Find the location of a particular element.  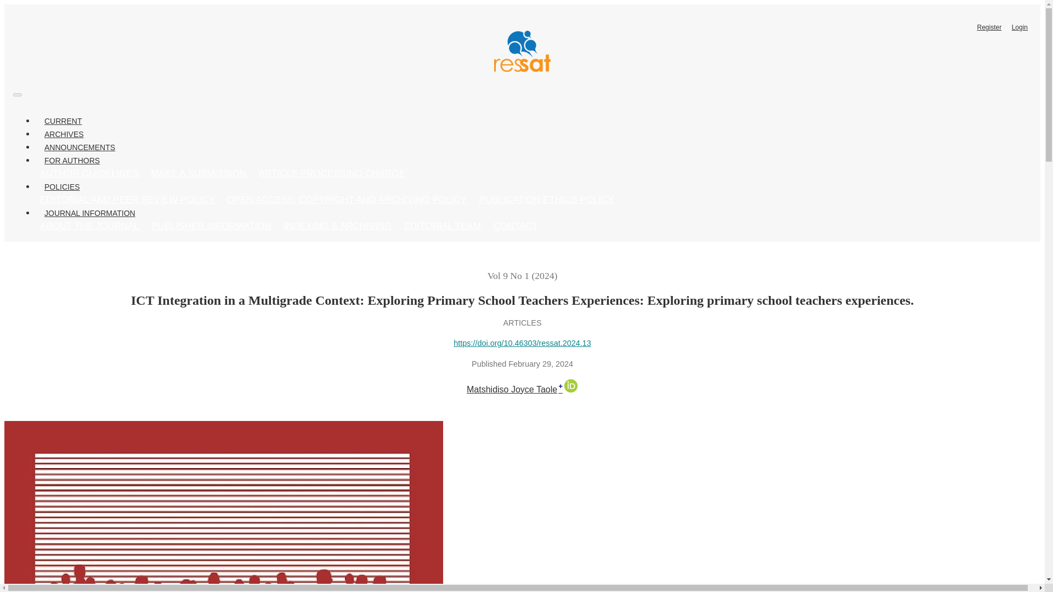

ARTICLE PROCESSING CHARGE is located at coordinates (332, 173).